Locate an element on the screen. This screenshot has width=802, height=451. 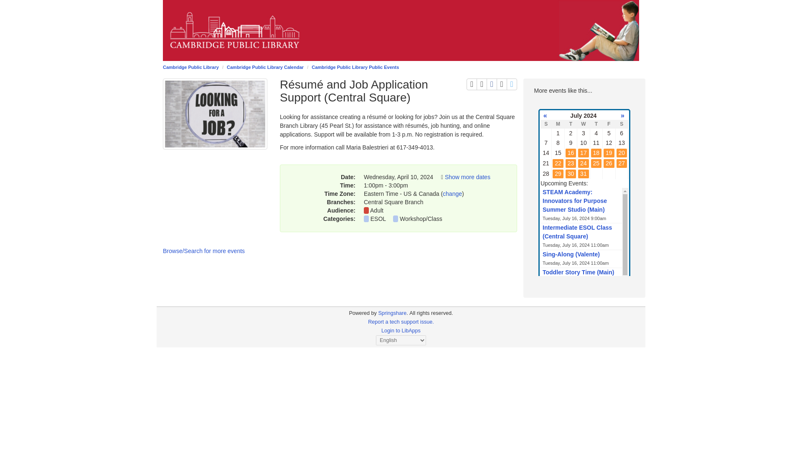
Cambridge Public Library Public Events is located at coordinates (355, 67).